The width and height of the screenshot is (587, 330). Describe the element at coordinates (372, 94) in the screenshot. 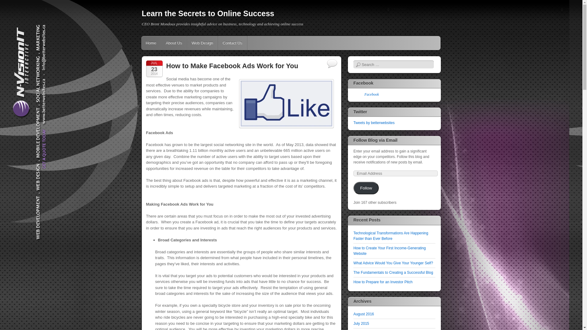

I see `Facebook` at that location.